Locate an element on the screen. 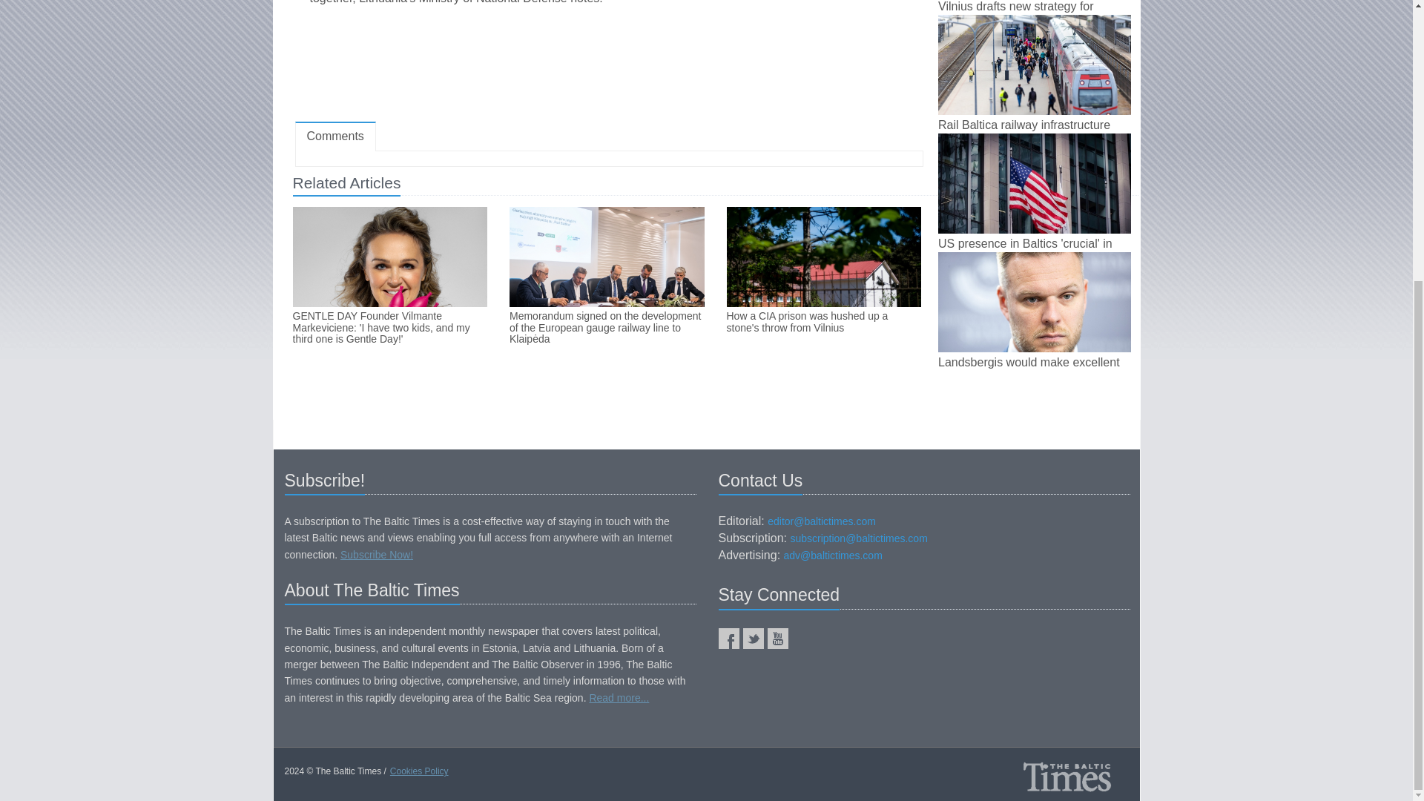 The image size is (1424, 801). How a CIA prison was hushed up a stone's throw from Vilnius is located at coordinates (823, 322).